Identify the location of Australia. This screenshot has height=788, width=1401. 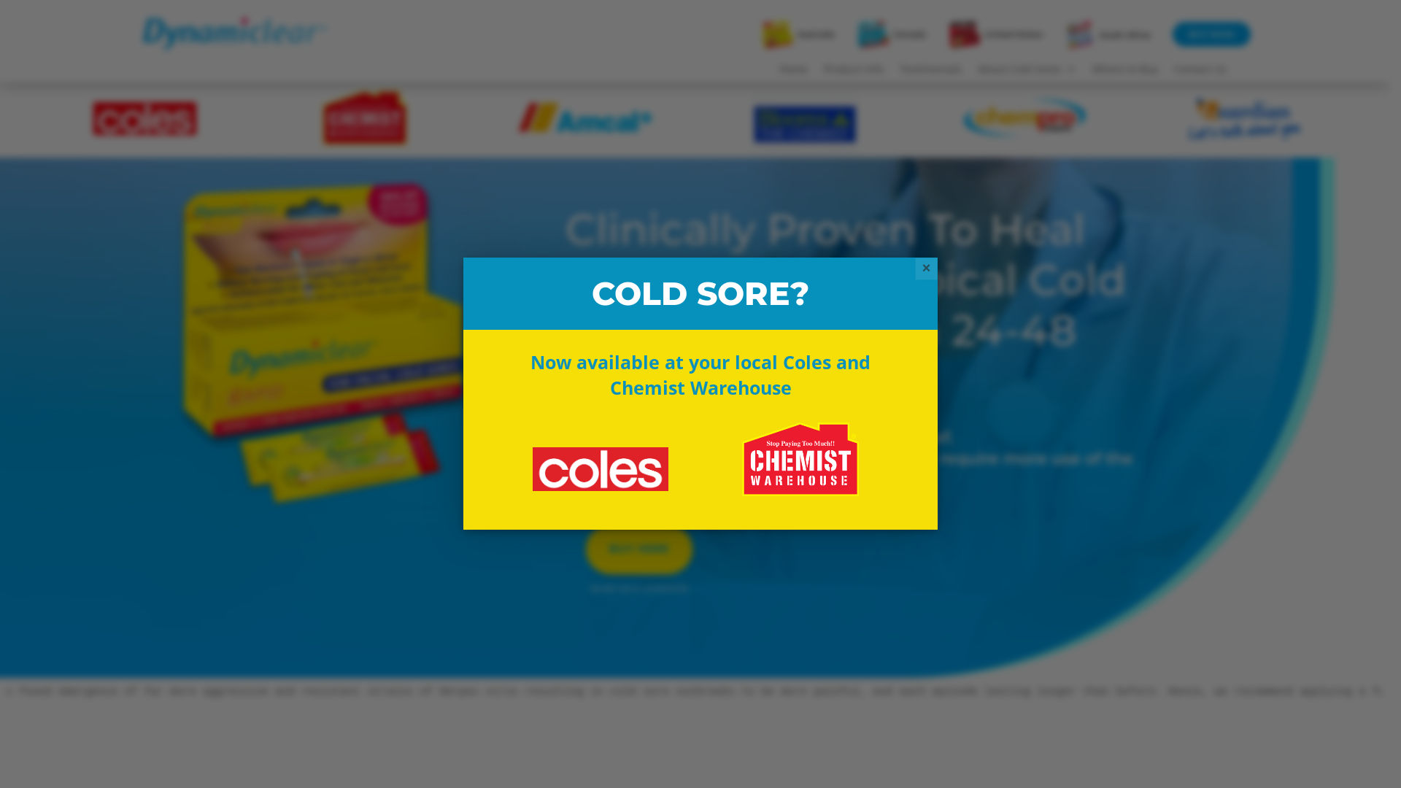
(816, 34).